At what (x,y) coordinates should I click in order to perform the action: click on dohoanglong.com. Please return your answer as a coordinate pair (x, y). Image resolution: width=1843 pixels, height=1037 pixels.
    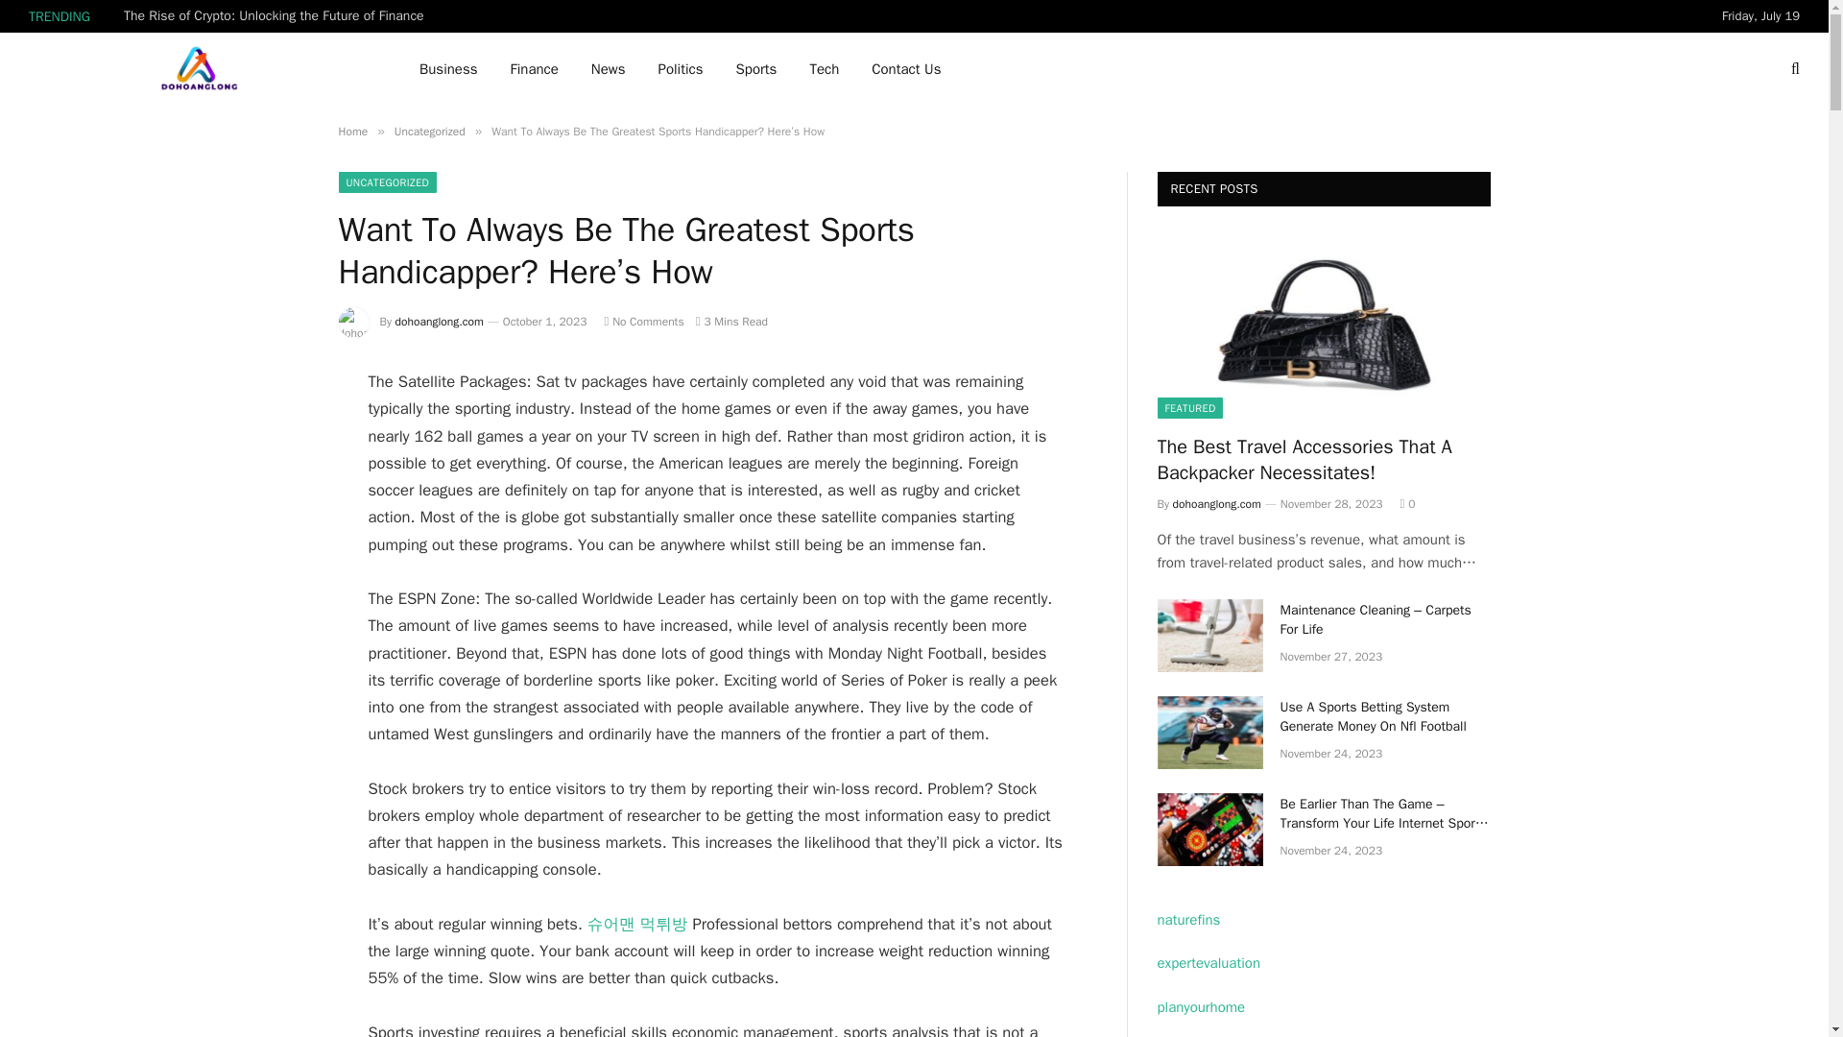
    Looking at the image, I should click on (440, 322).